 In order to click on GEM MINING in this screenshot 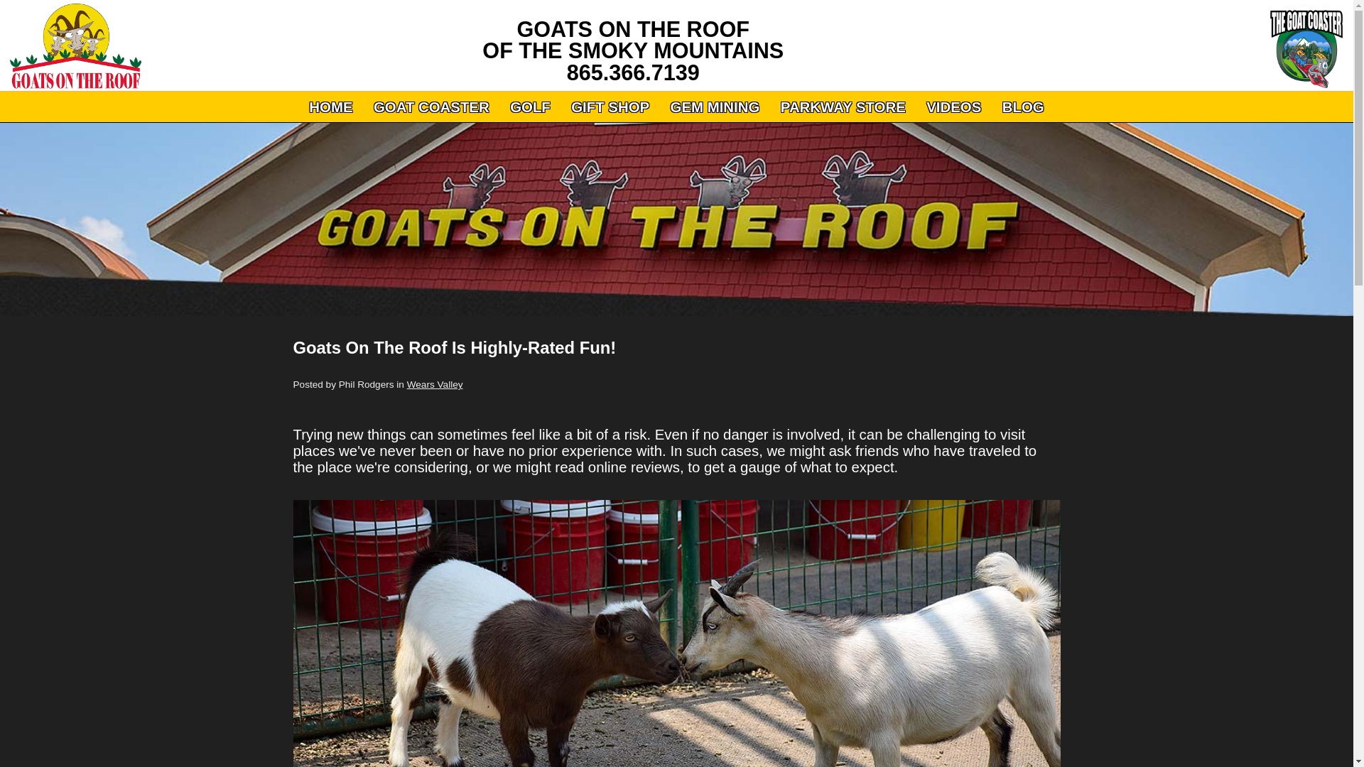, I will do `click(715, 107)`.